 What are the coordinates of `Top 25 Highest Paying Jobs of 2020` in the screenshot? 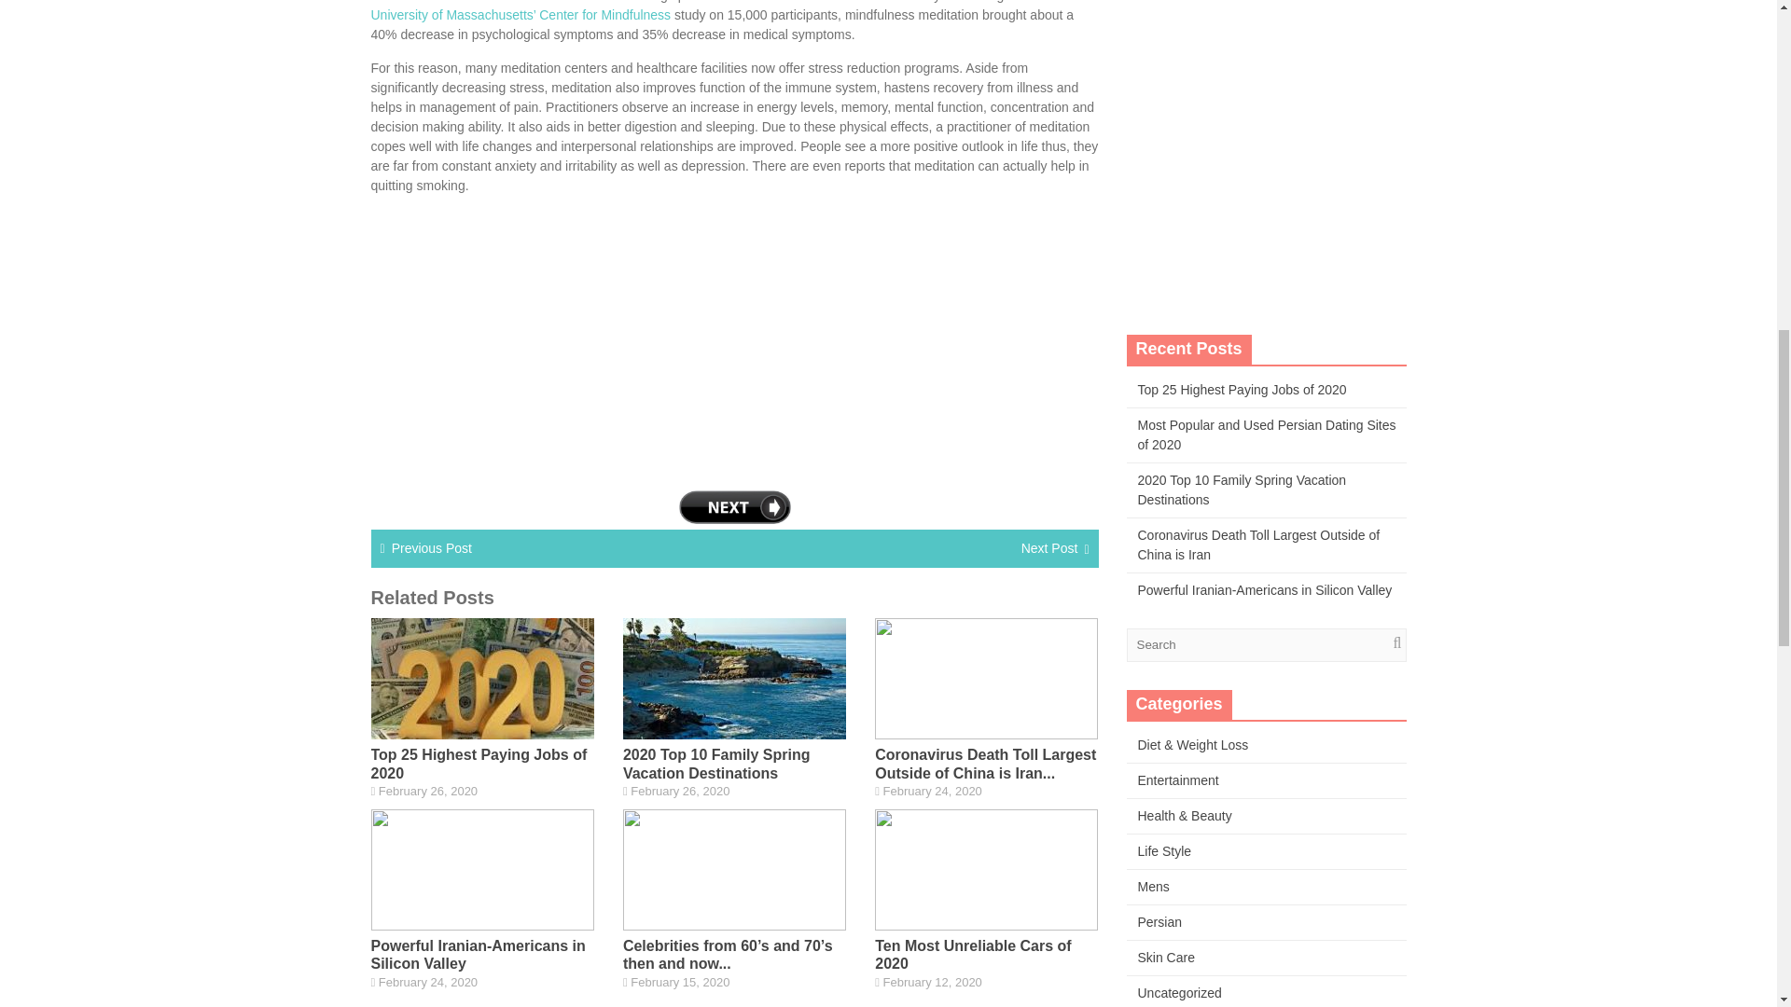 It's located at (479, 764).